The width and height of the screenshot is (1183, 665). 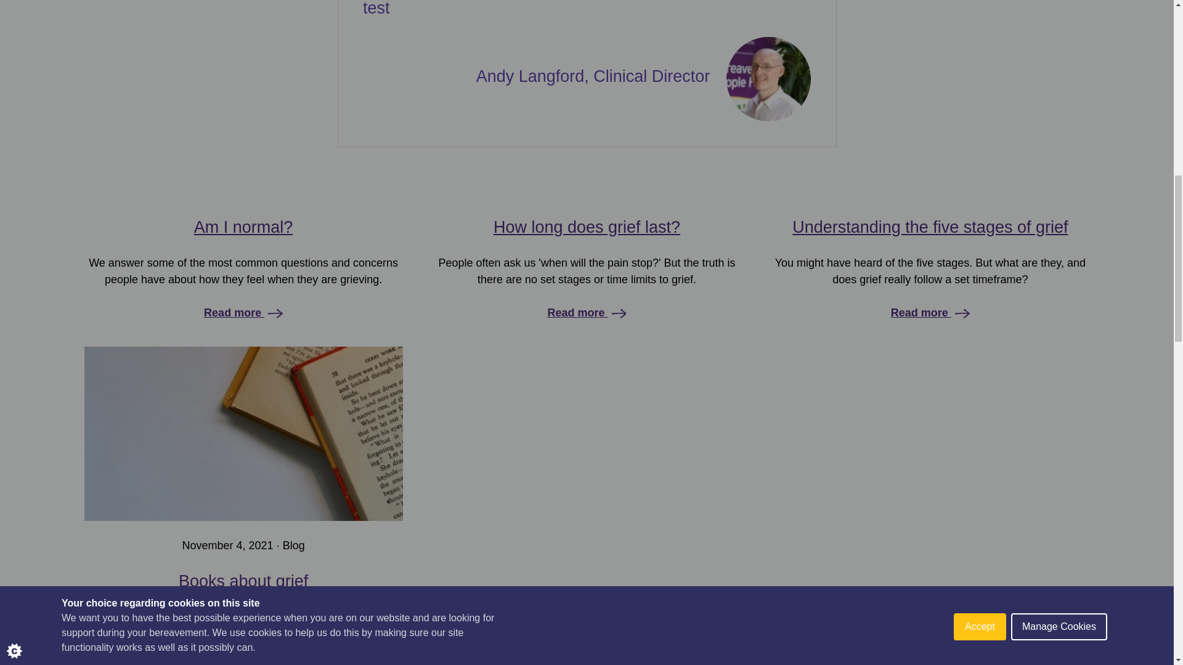 What do you see at coordinates (243, 227) in the screenshot?
I see `Am I normal?` at bounding box center [243, 227].